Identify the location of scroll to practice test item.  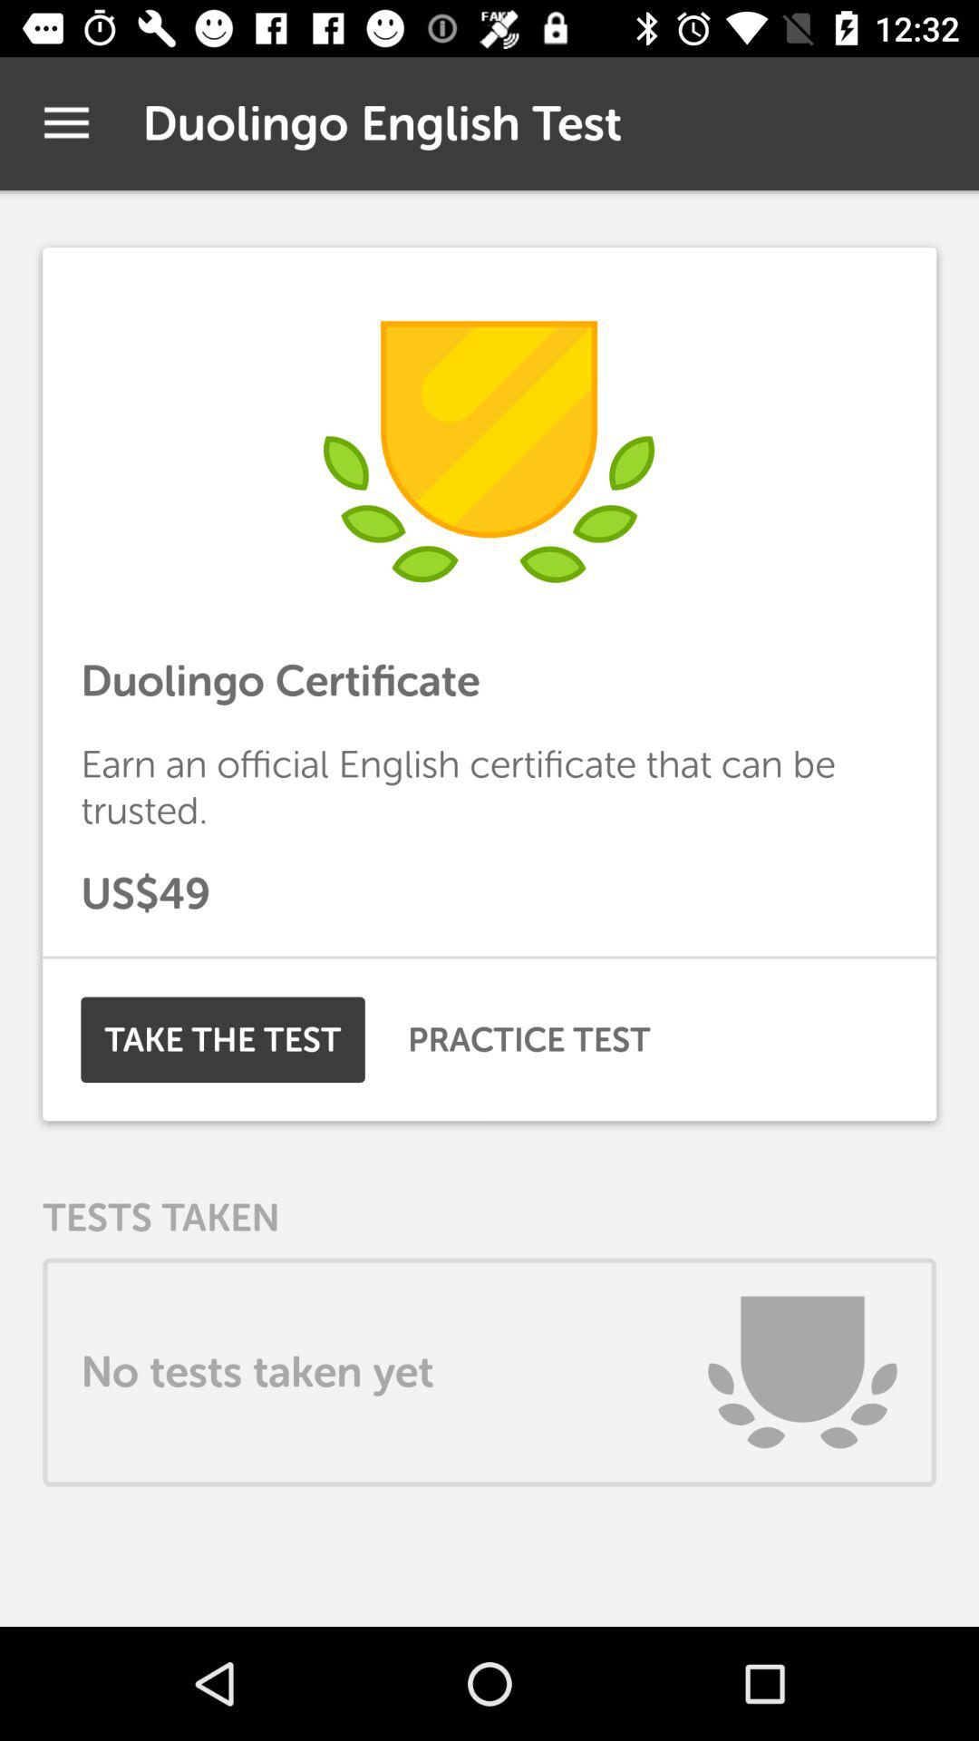
(529, 1039).